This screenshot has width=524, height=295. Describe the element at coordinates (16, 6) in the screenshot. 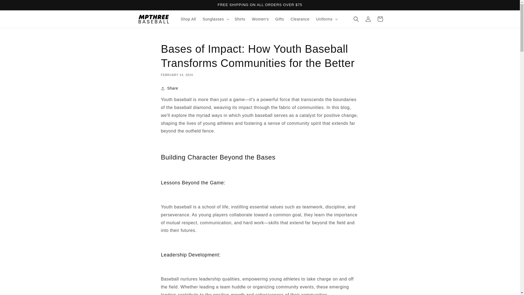

I see `Skip to content` at that location.